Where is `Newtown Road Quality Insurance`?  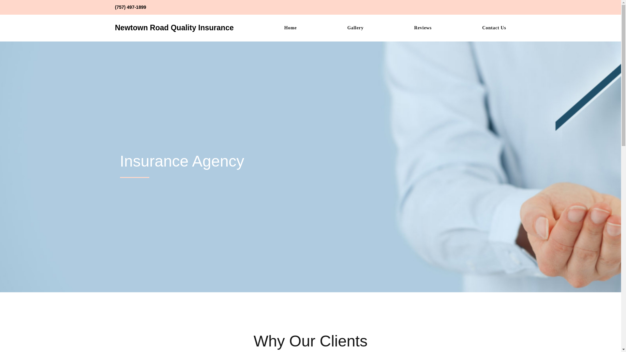
Newtown Road Quality Insurance is located at coordinates (174, 28).